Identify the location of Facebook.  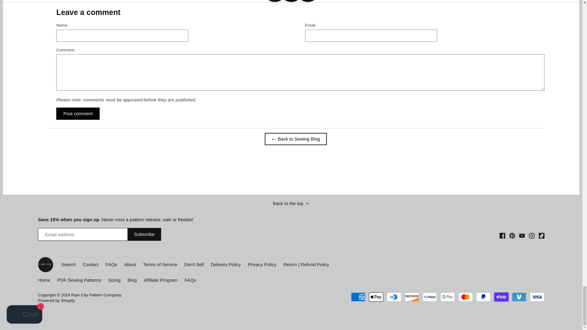
(502, 236).